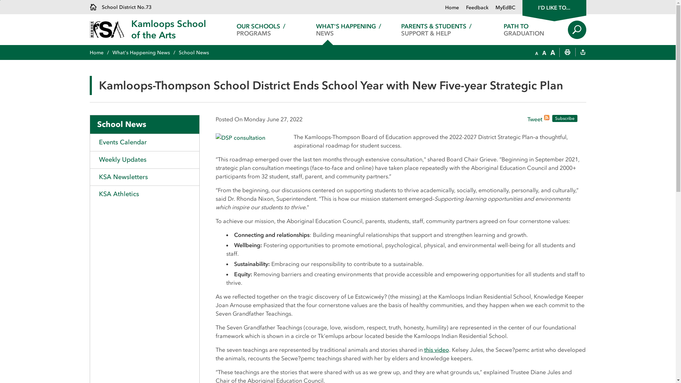  Describe the element at coordinates (145, 52) in the screenshot. I see `What's Happening News` at that location.